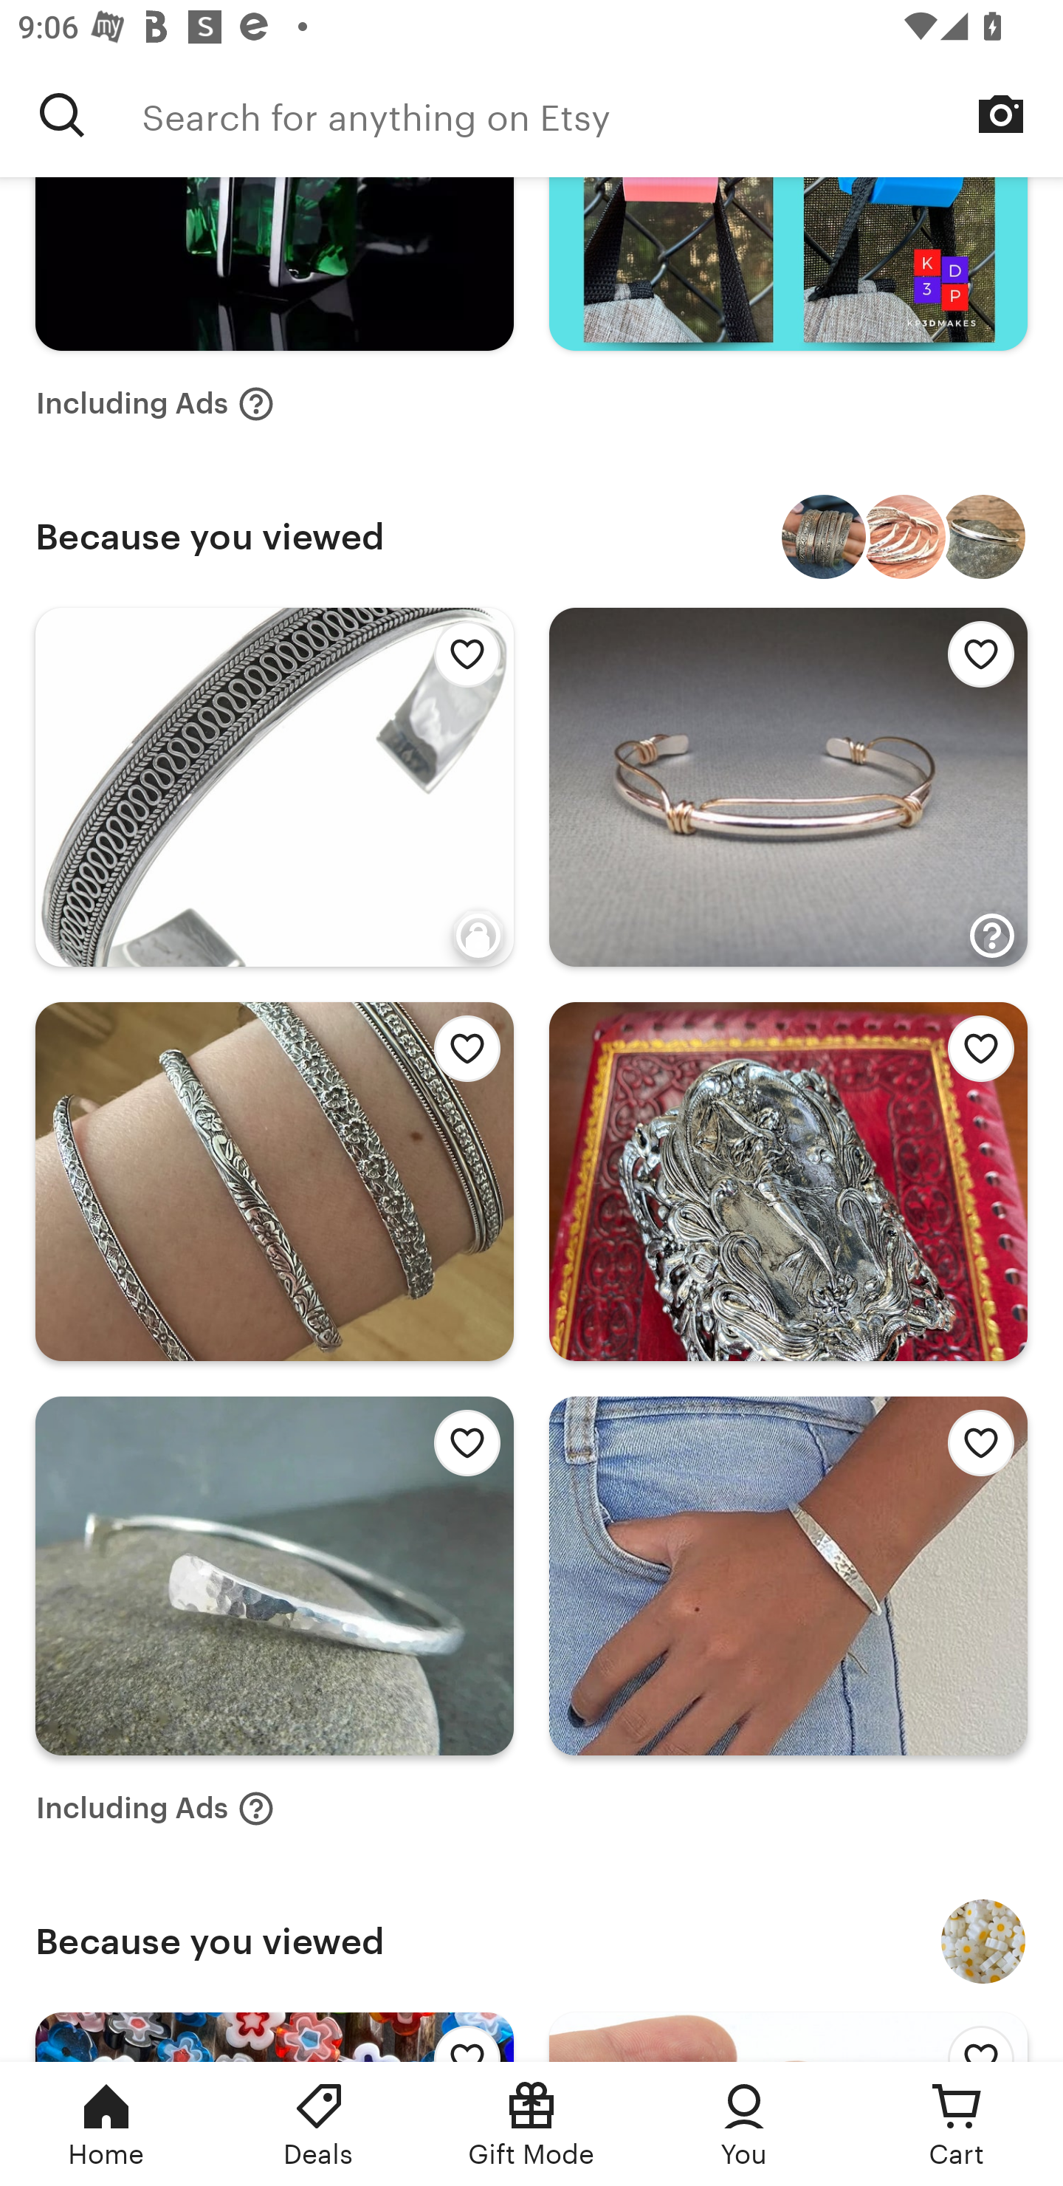 This screenshot has width=1063, height=2186. I want to click on Search by image, so click(1001, 114).